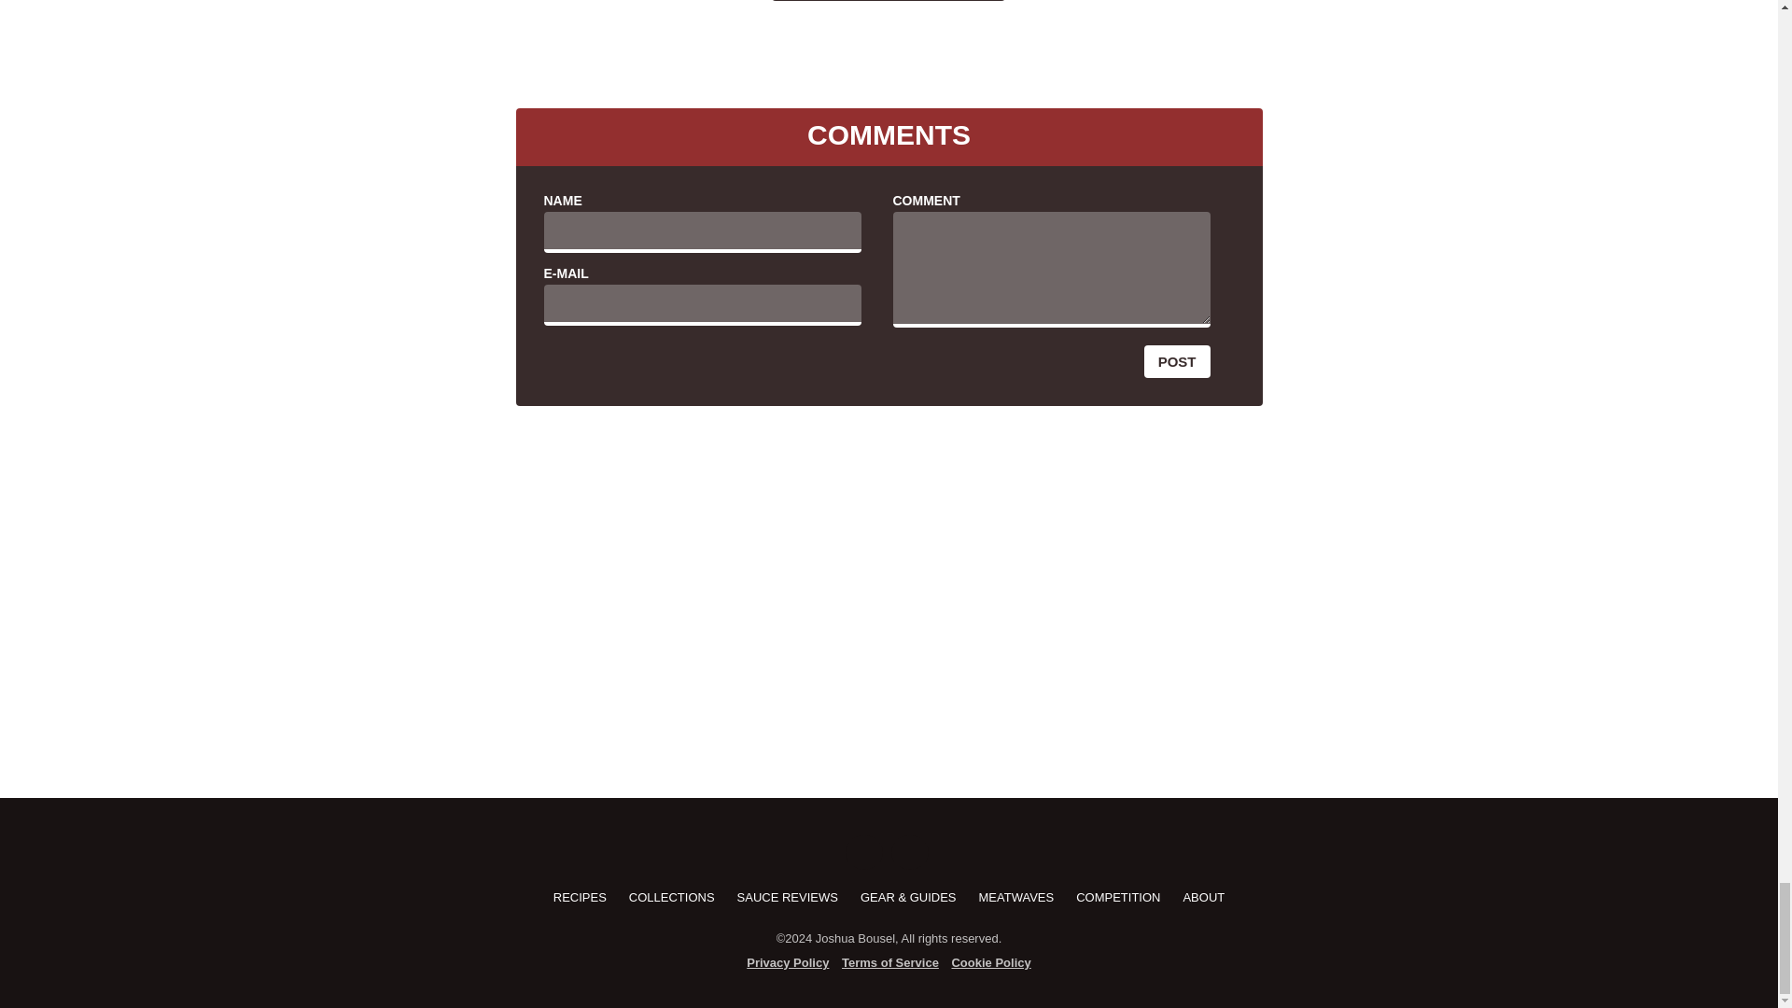 This screenshot has height=1008, width=1792. Describe the element at coordinates (672, 896) in the screenshot. I see `COLLECTIONS` at that location.